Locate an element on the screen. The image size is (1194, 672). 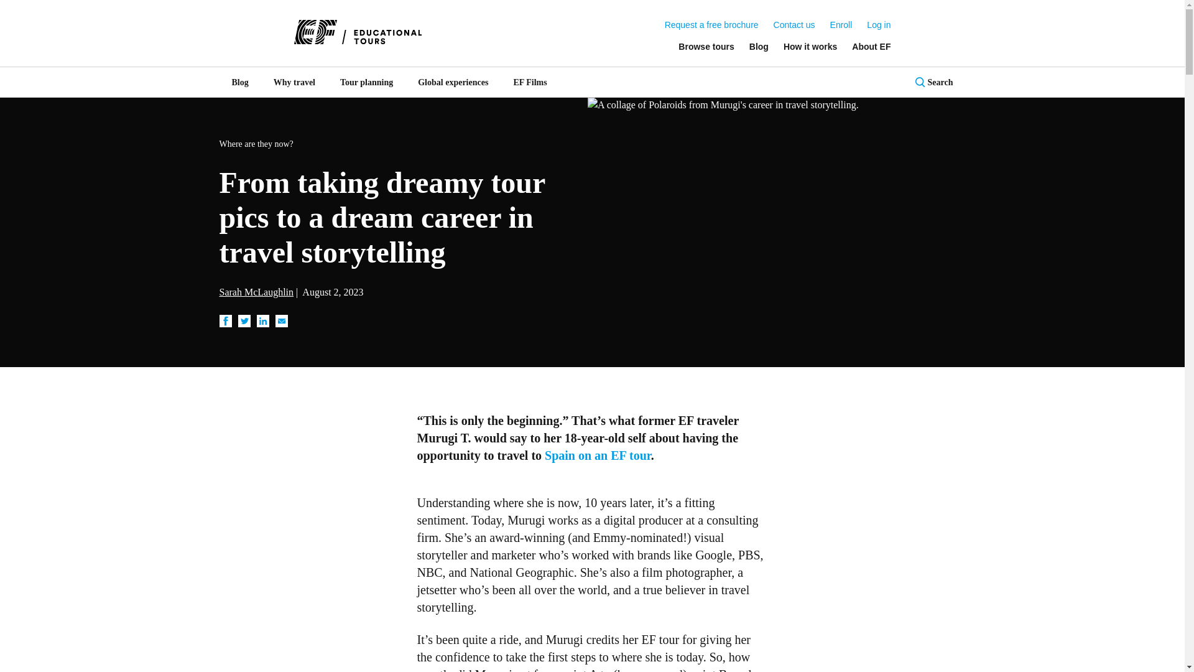
Enroll is located at coordinates (841, 25).